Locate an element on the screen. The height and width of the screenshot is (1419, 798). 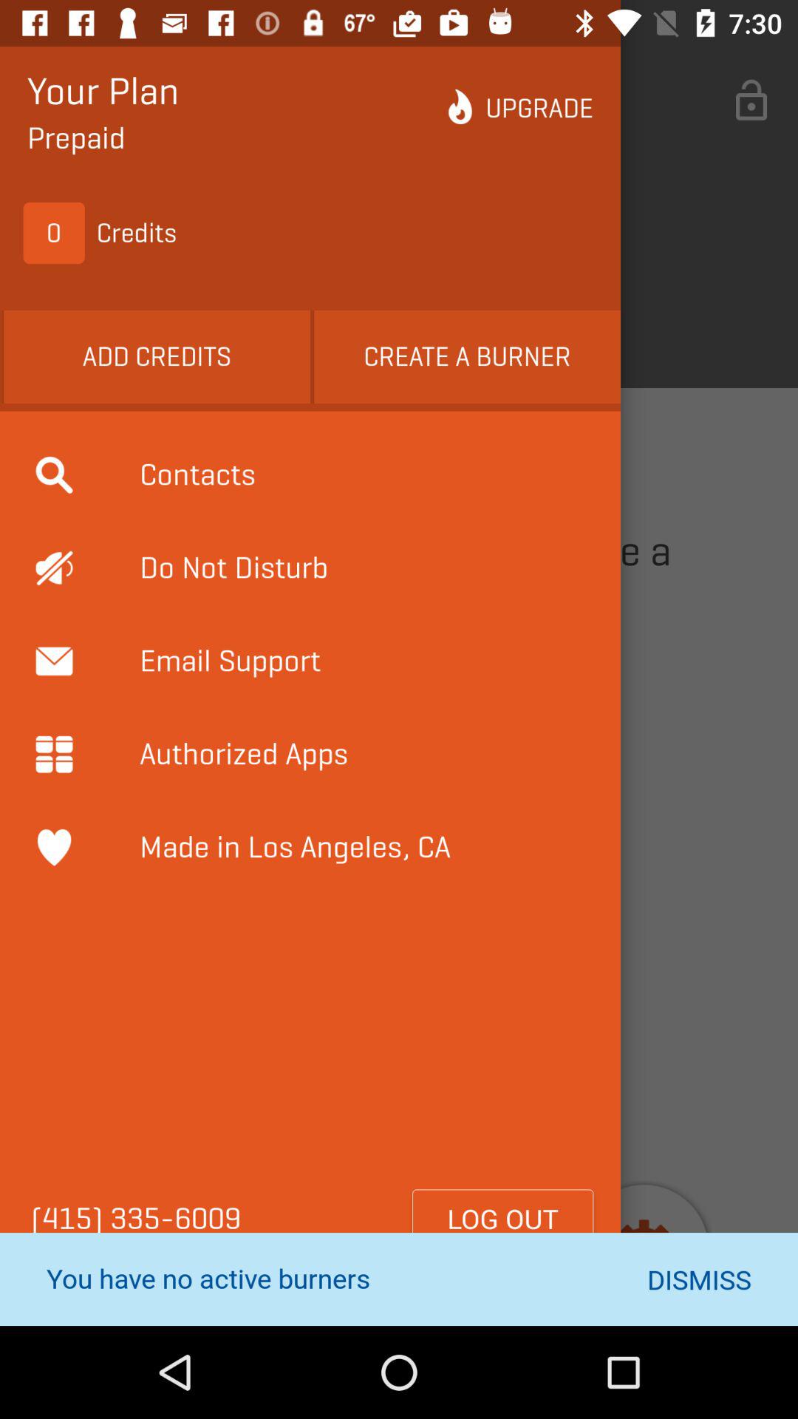
click on logout is located at coordinates (502, 1218).